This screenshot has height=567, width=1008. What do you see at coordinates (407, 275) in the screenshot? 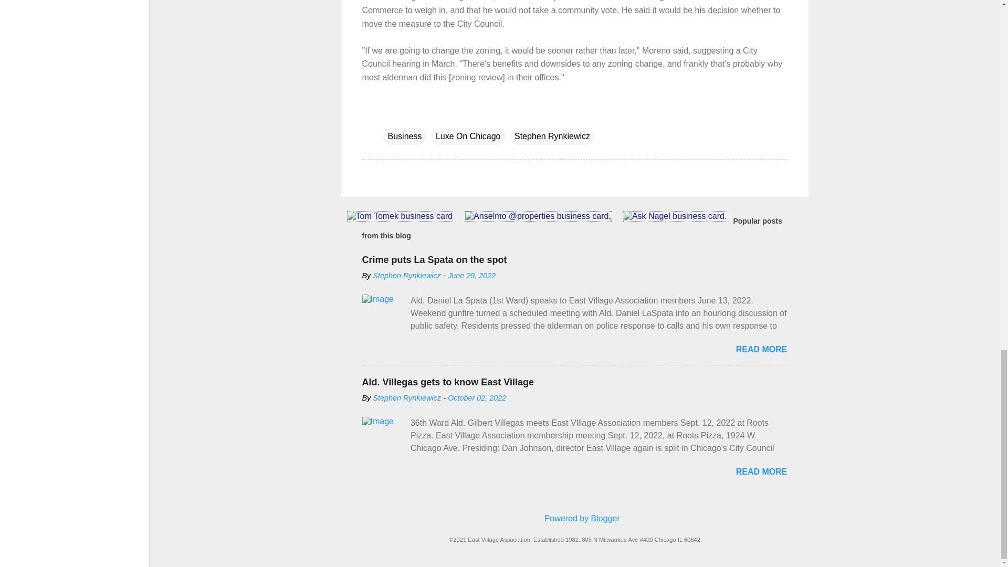
I see `Stephen Rynkiewicz` at bounding box center [407, 275].